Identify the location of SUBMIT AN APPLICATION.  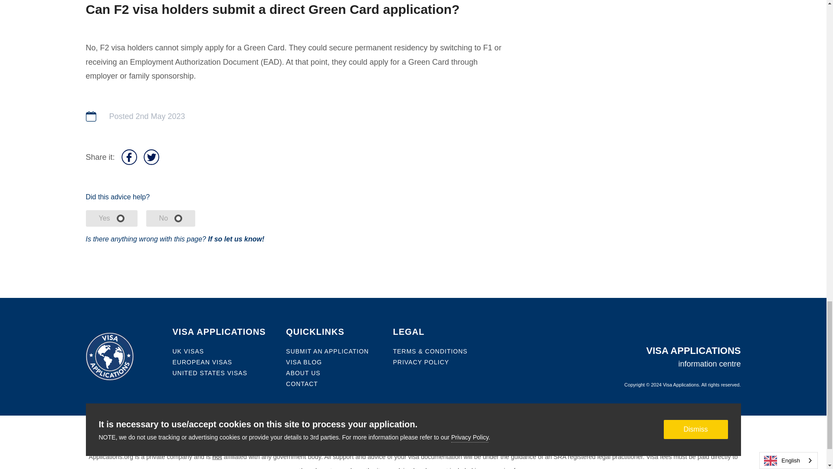
(327, 351).